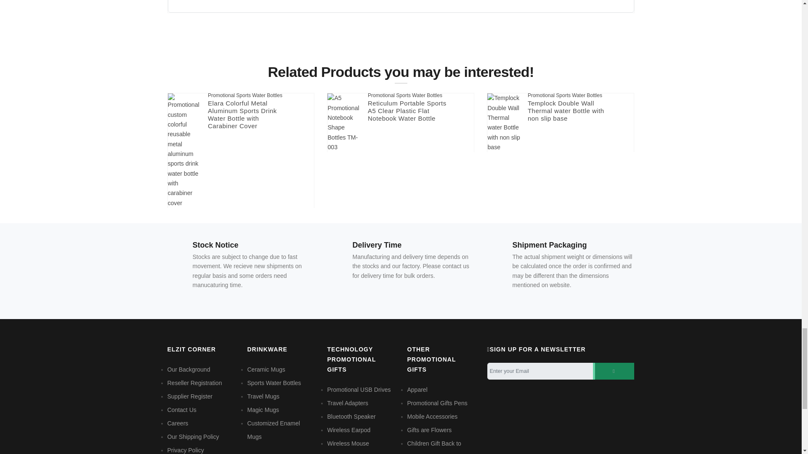  What do you see at coordinates (344, 123) in the screenshot?
I see `A5 Promotional  Notebook Shape Bottles TM-003` at bounding box center [344, 123].